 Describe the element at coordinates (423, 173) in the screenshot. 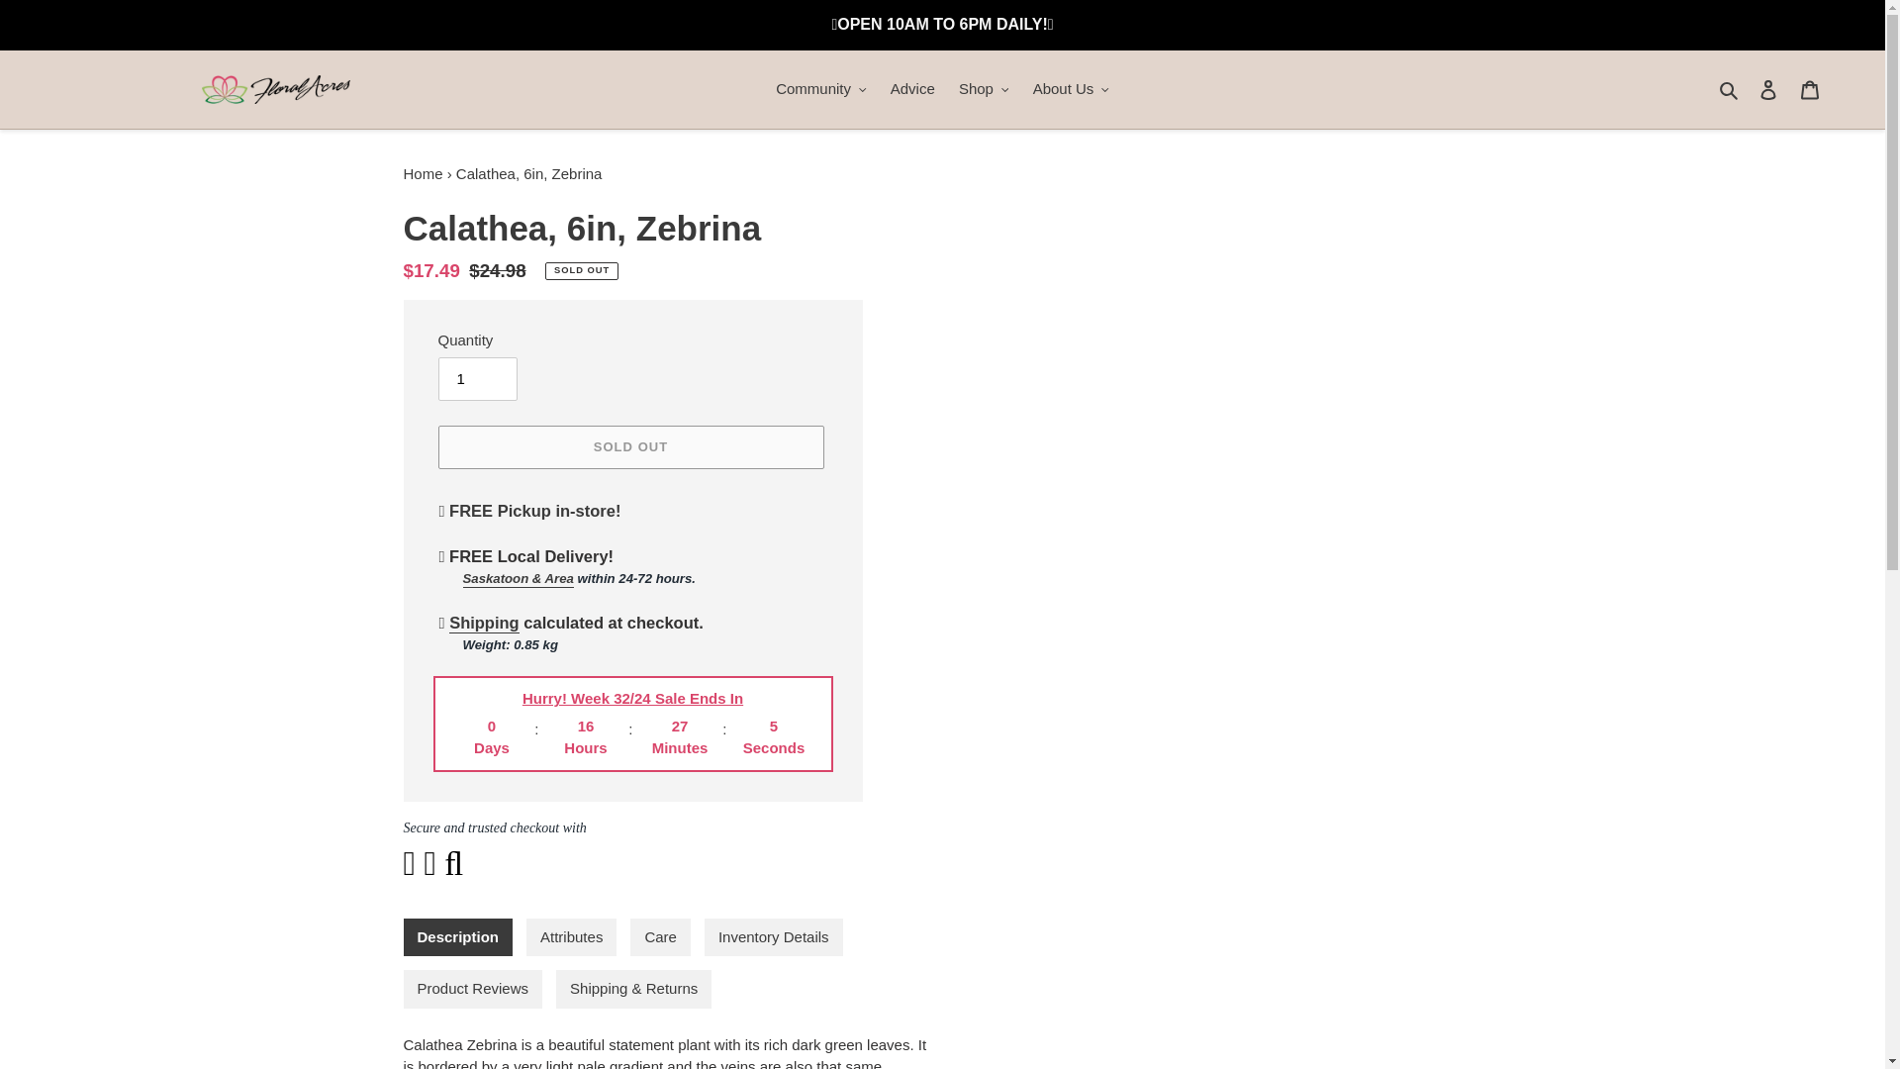

I see `Home` at that location.